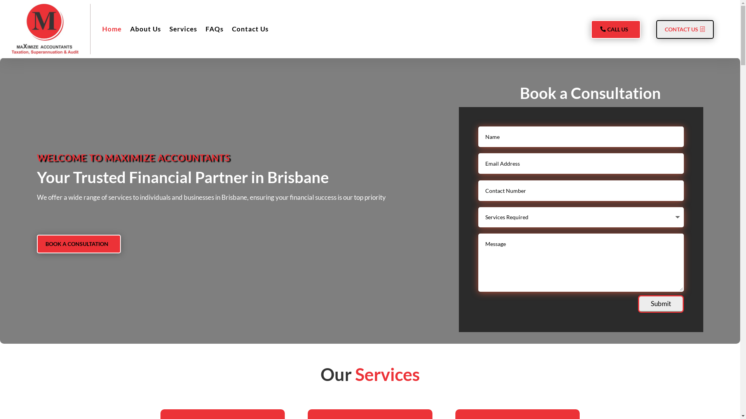  I want to click on About Us, so click(145, 29).